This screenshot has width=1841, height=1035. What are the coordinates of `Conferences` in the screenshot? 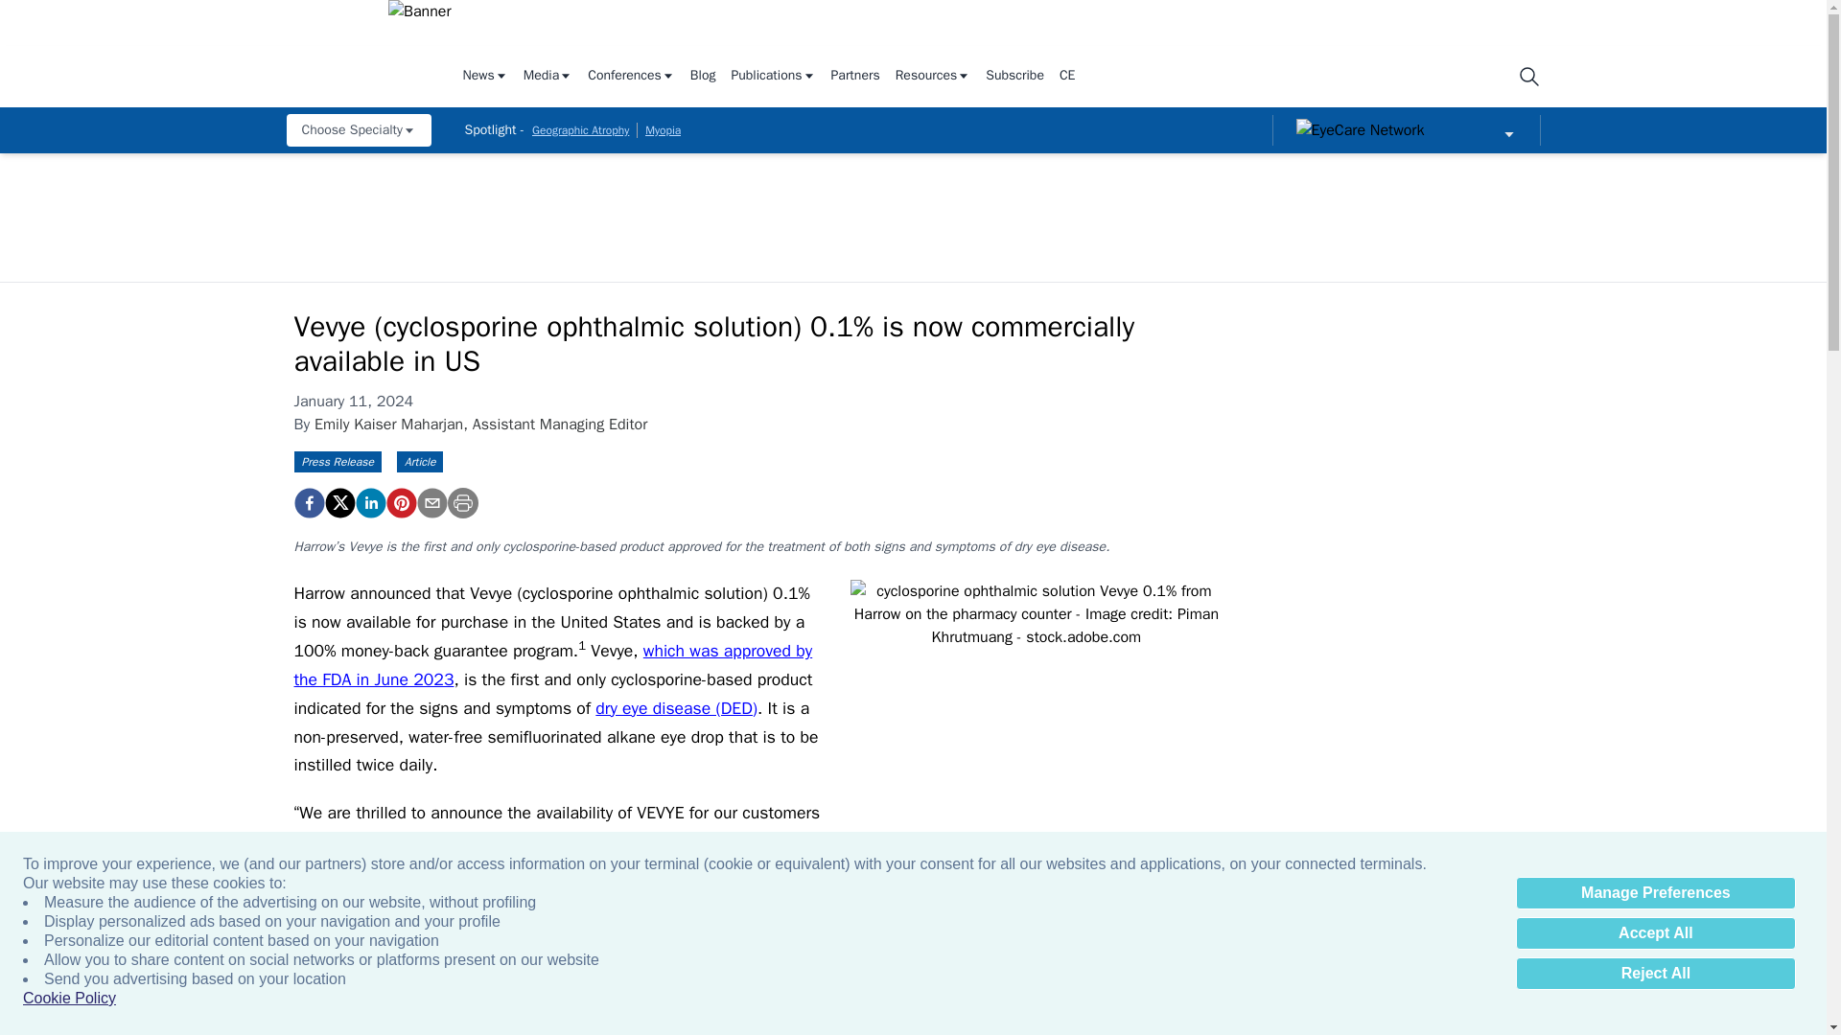 It's located at (631, 77).